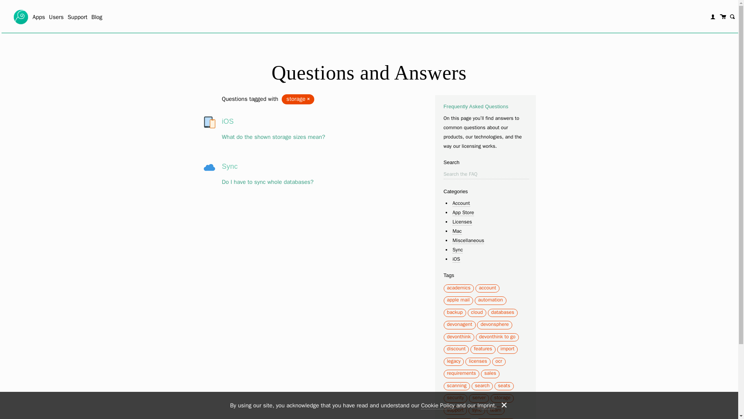  I want to click on iOS, so click(456, 259).